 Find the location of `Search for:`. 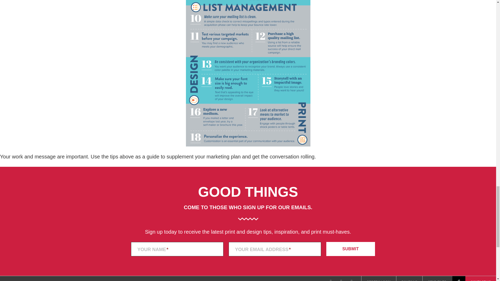

Search for: is located at coordinates (462, 278).